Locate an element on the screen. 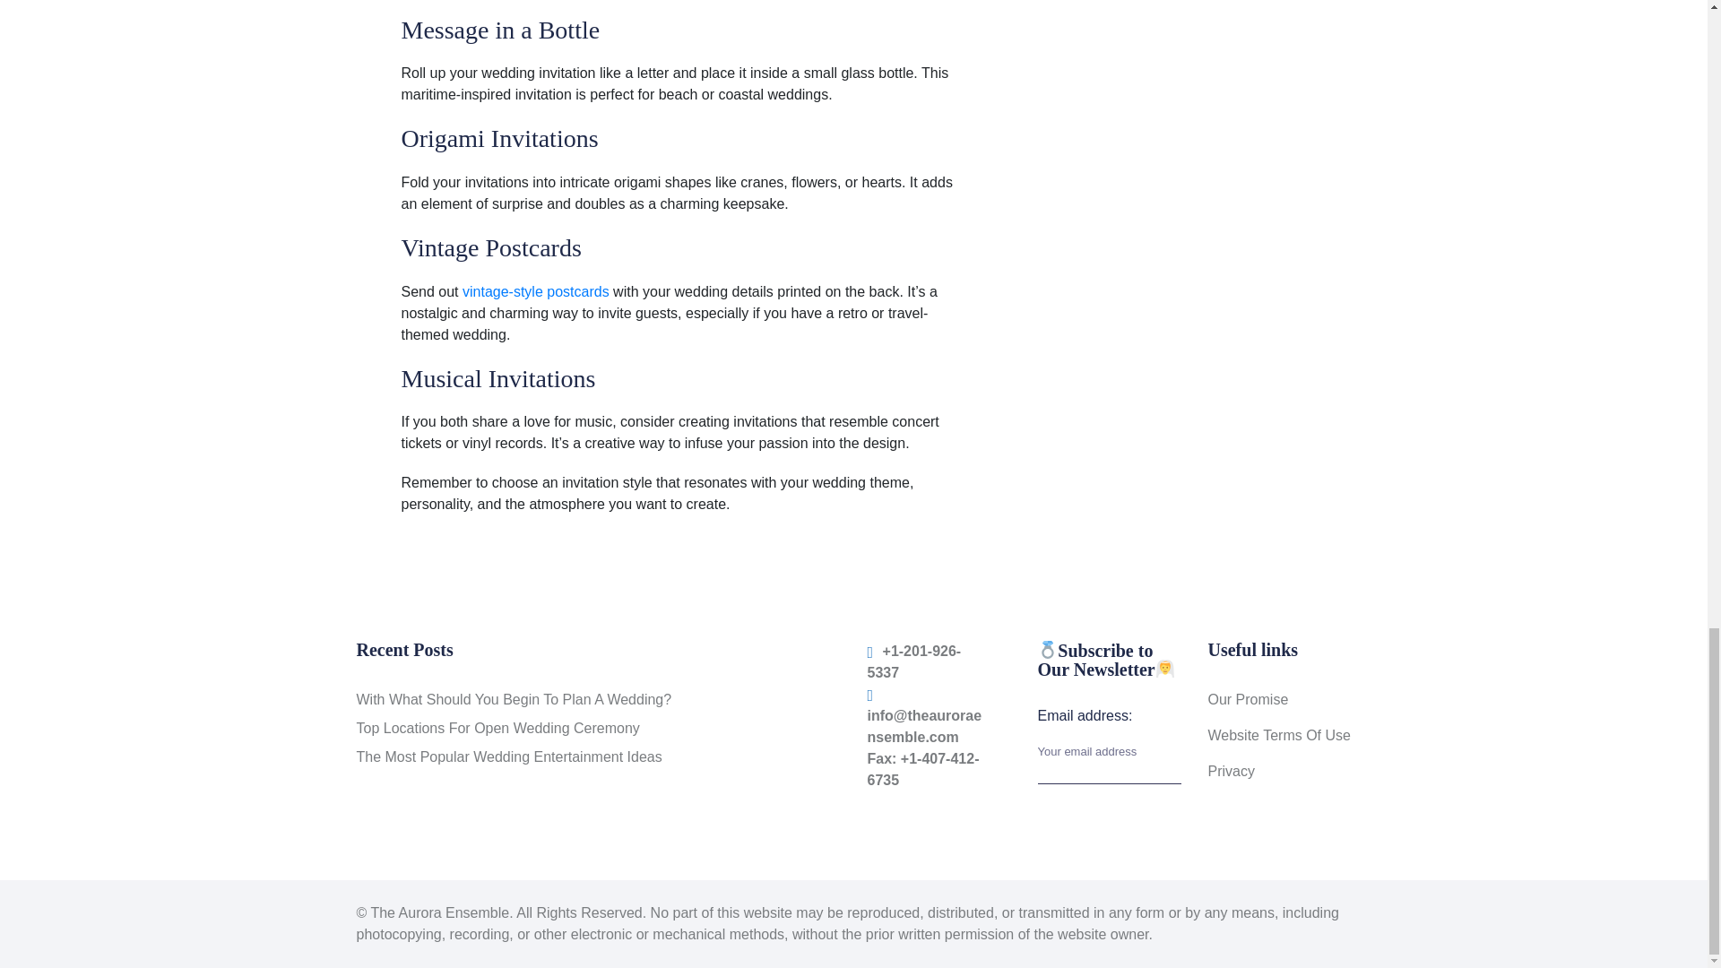  Our Promise is located at coordinates (1248, 699).